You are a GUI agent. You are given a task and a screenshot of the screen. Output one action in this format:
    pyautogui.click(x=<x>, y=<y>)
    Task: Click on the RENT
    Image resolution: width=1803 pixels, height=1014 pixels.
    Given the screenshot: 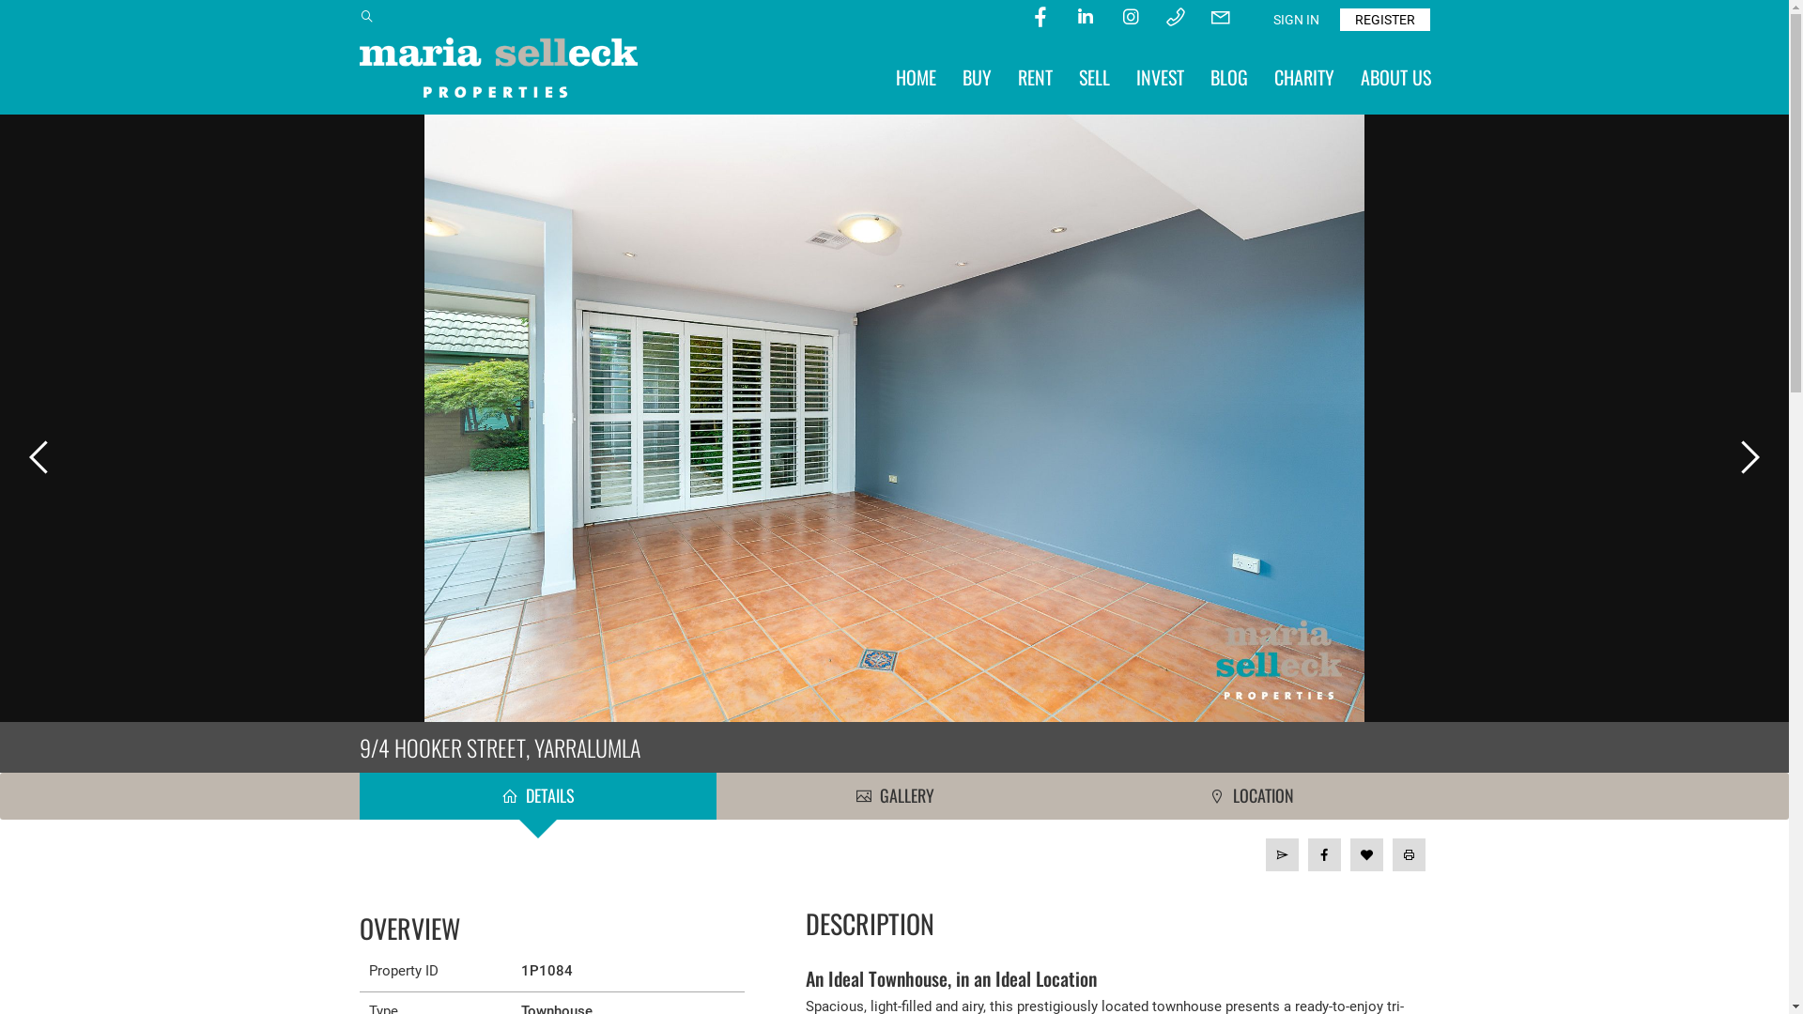 What is the action you would take?
    pyautogui.click(x=1035, y=77)
    